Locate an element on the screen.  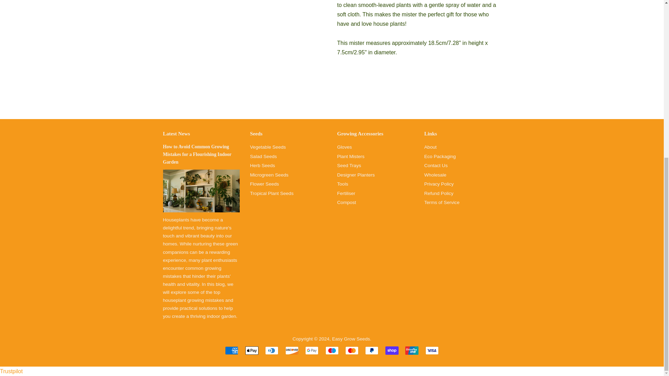
Mastercard is located at coordinates (352, 350).